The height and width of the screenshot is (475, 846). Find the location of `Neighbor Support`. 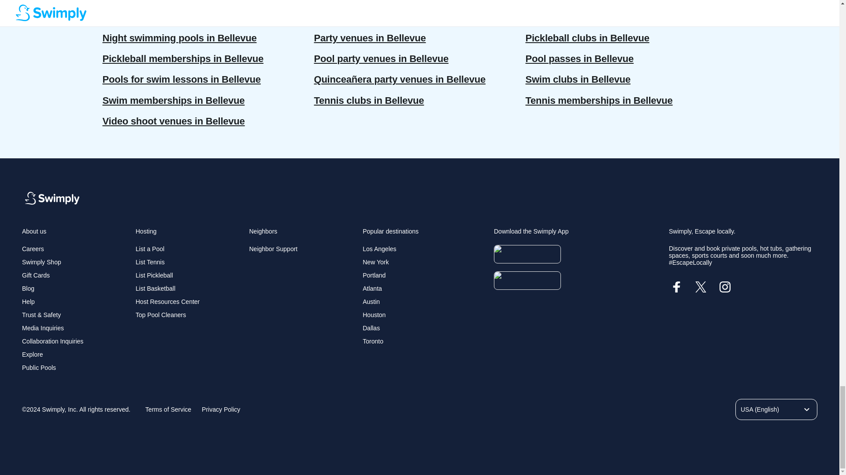

Neighbor Support is located at coordinates (273, 249).